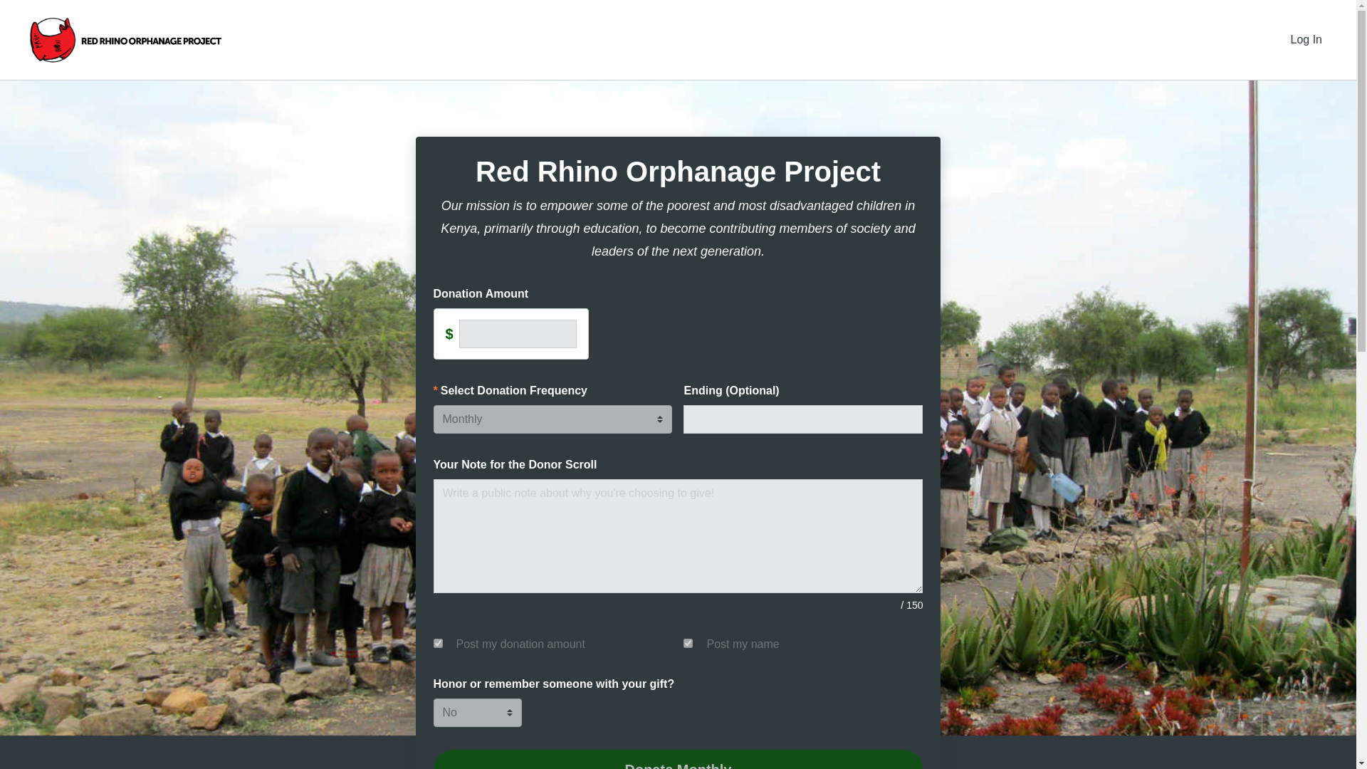  I want to click on 1, so click(437, 644).